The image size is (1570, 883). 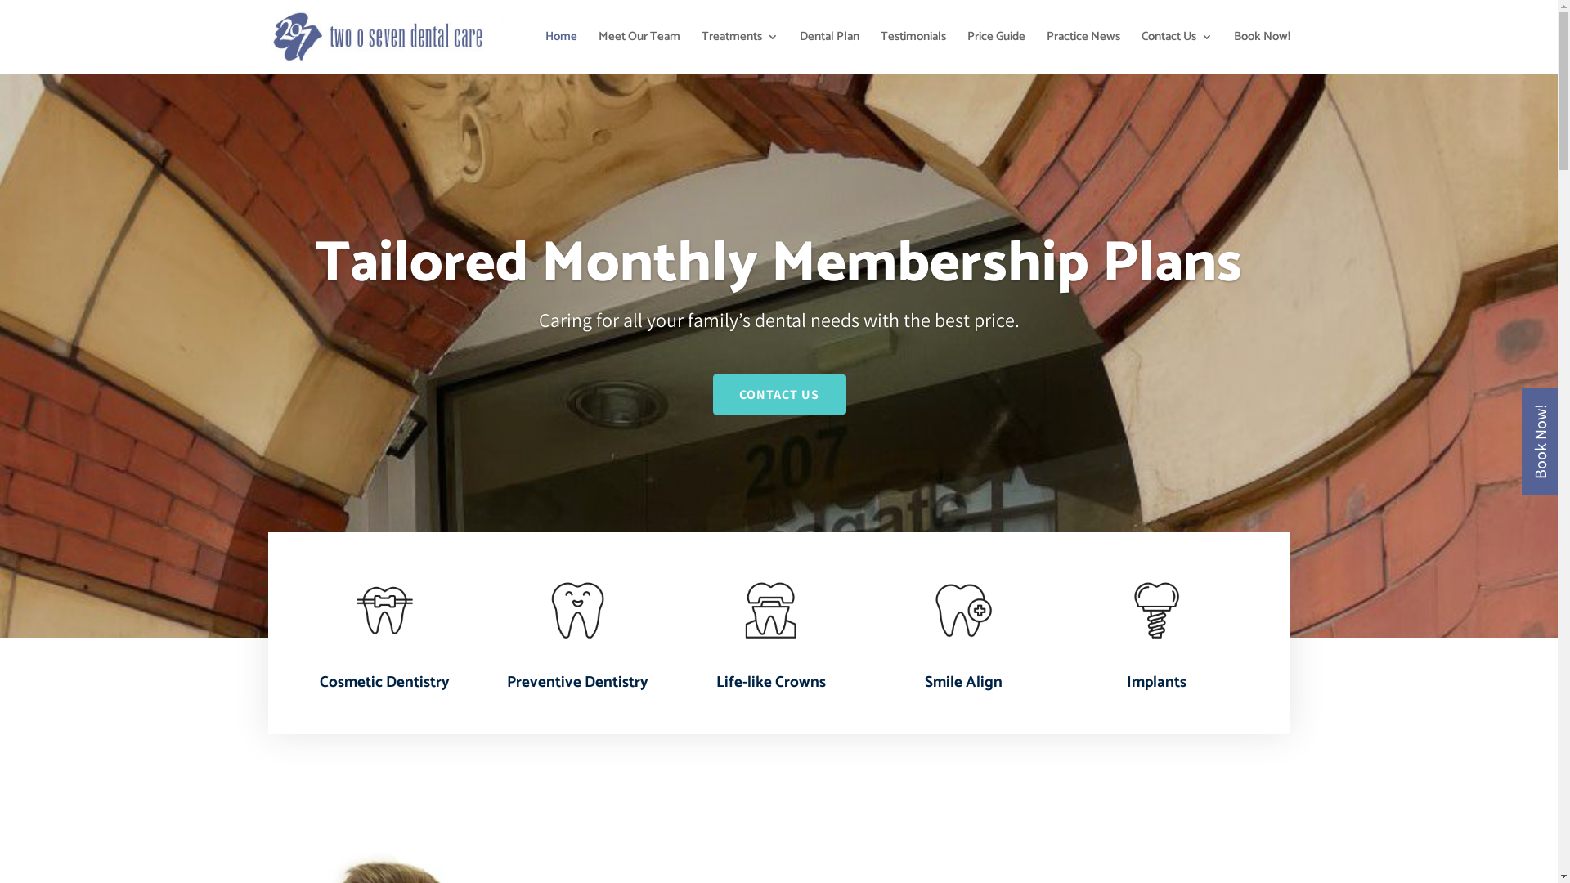 What do you see at coordinates (963, 610) in the screenshot?
I see `10720 - Dental Care` at bounding box center [963, 610].